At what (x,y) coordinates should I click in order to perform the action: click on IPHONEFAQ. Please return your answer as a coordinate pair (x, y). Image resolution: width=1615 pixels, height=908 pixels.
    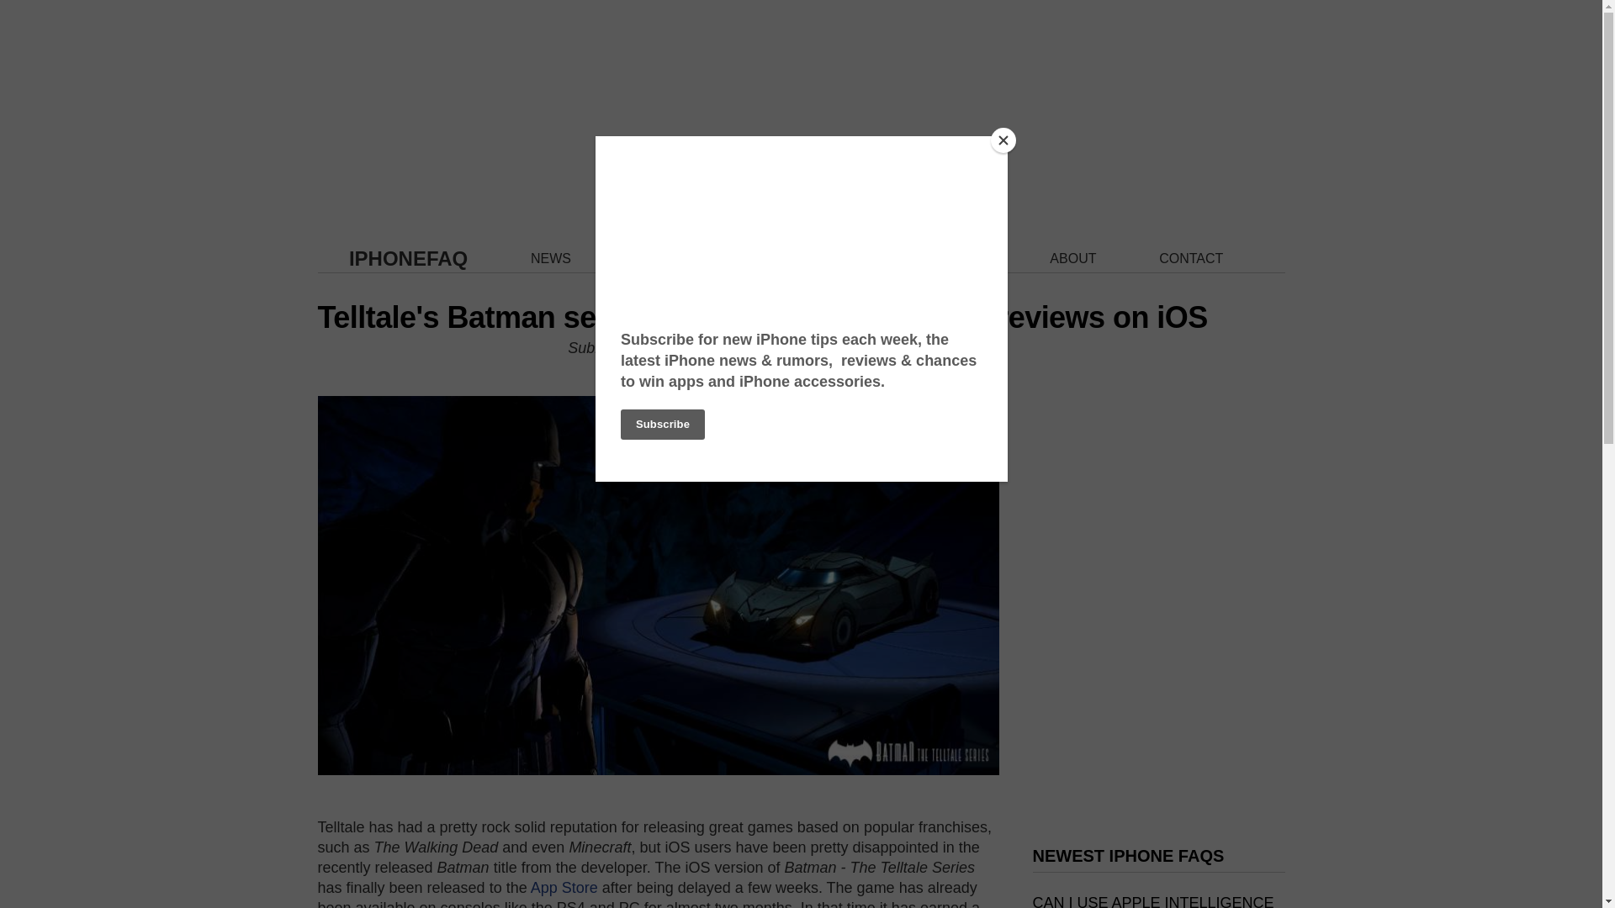
    Looking at the image, I should click on (408, 257).